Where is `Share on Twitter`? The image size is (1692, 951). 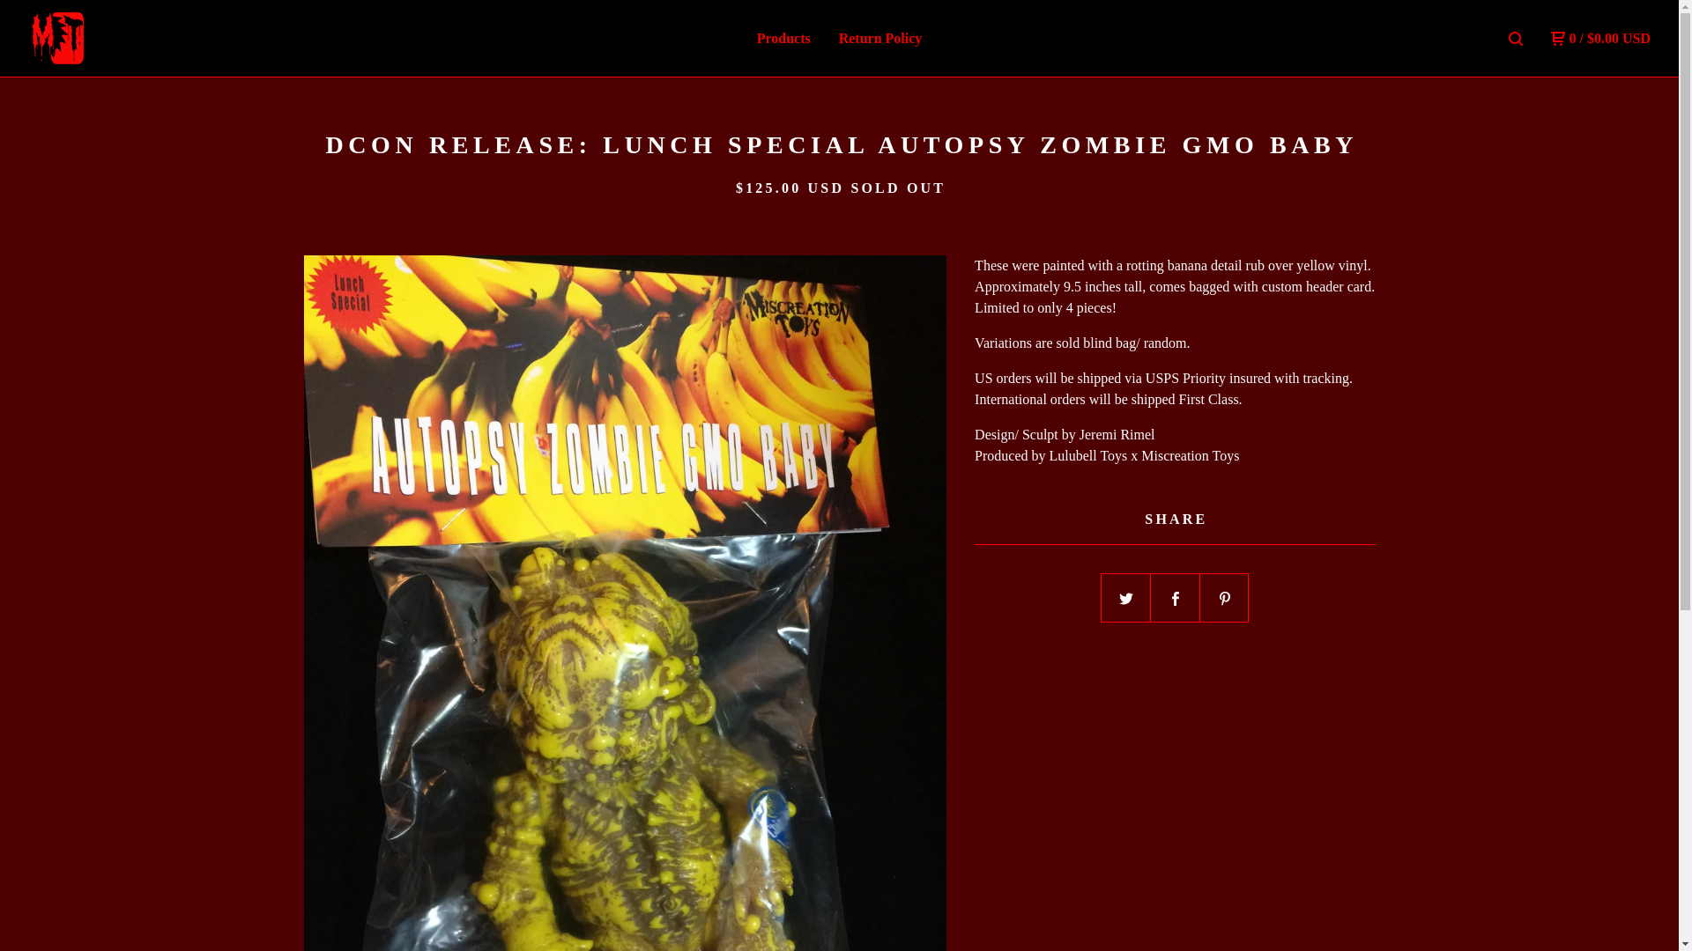 Share on Twitter is located at coordinates (1125, 599).